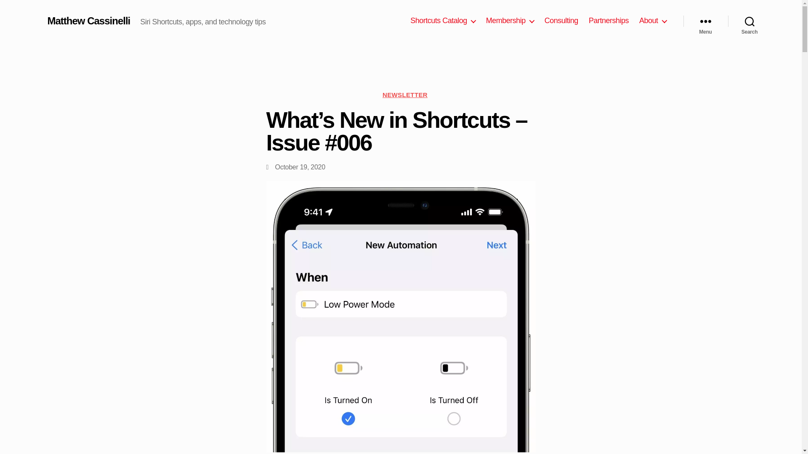  Describe the element at coordinates (88, 21) in the screenshot. I see `Matthew Cassinelli` at that location.